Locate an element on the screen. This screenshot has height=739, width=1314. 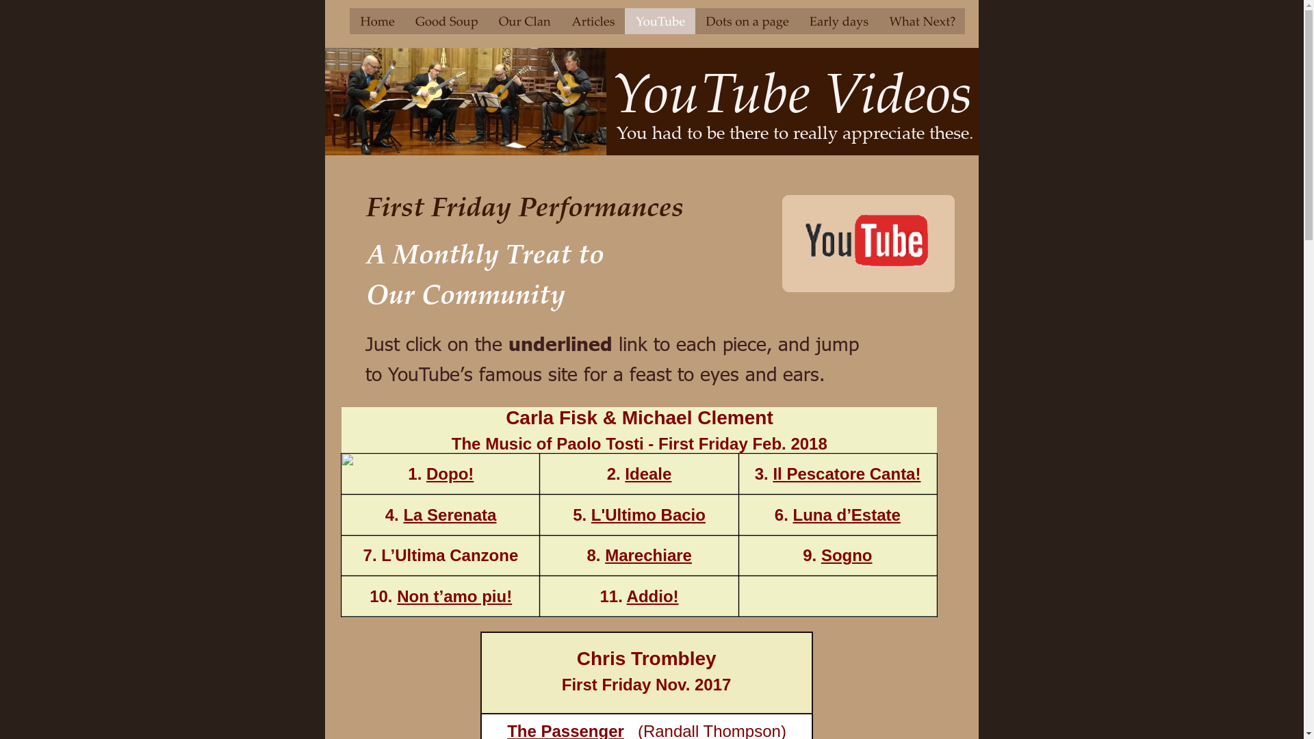
Il Pescatore Canta! is located at coordinates (847, 474).